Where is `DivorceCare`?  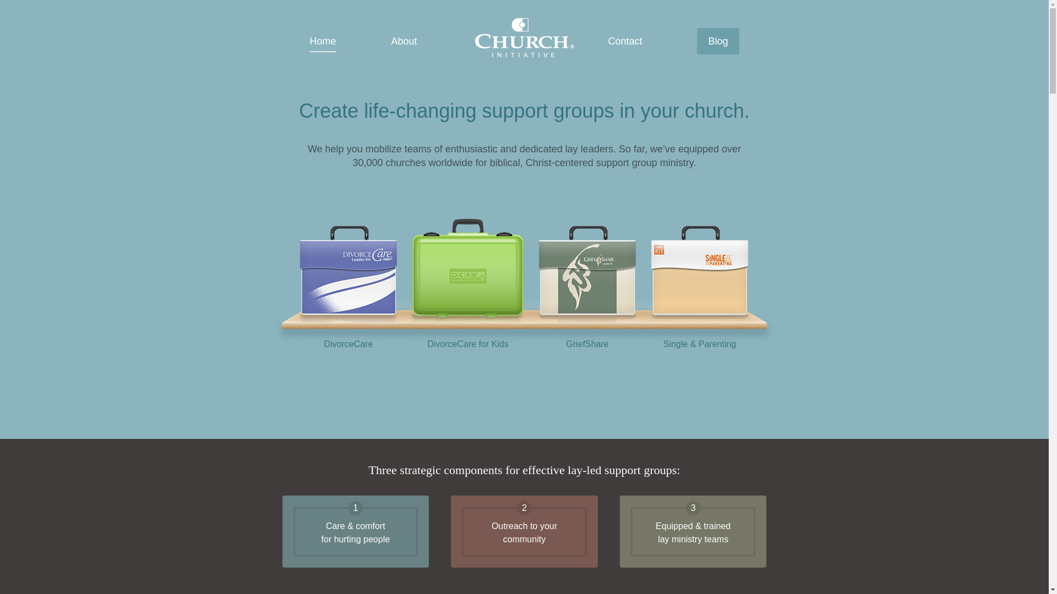
DivorceCare is located at coordinates (348, 341).